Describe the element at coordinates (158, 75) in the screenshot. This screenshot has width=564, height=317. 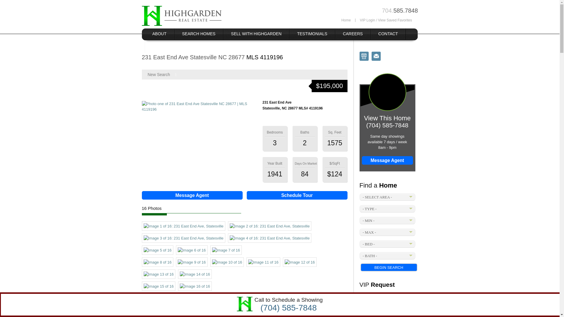
I see `New Search` at that location.